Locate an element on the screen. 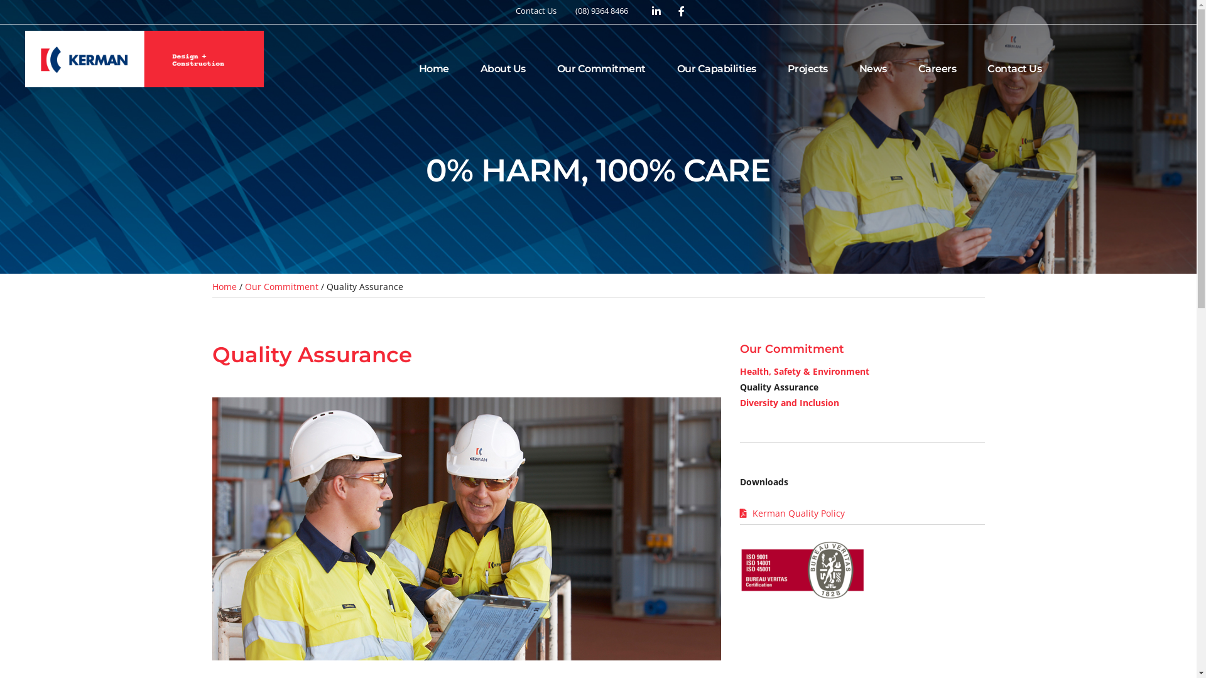 The width and height of the screenshot is (1206, 678). Diversity and Inclusion is located at coordinates (790, 403).